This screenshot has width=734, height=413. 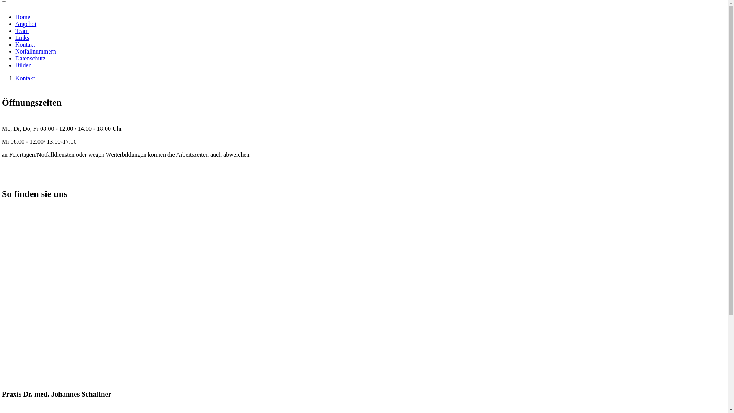 I want to click on Home, so click(x=23, y=17).